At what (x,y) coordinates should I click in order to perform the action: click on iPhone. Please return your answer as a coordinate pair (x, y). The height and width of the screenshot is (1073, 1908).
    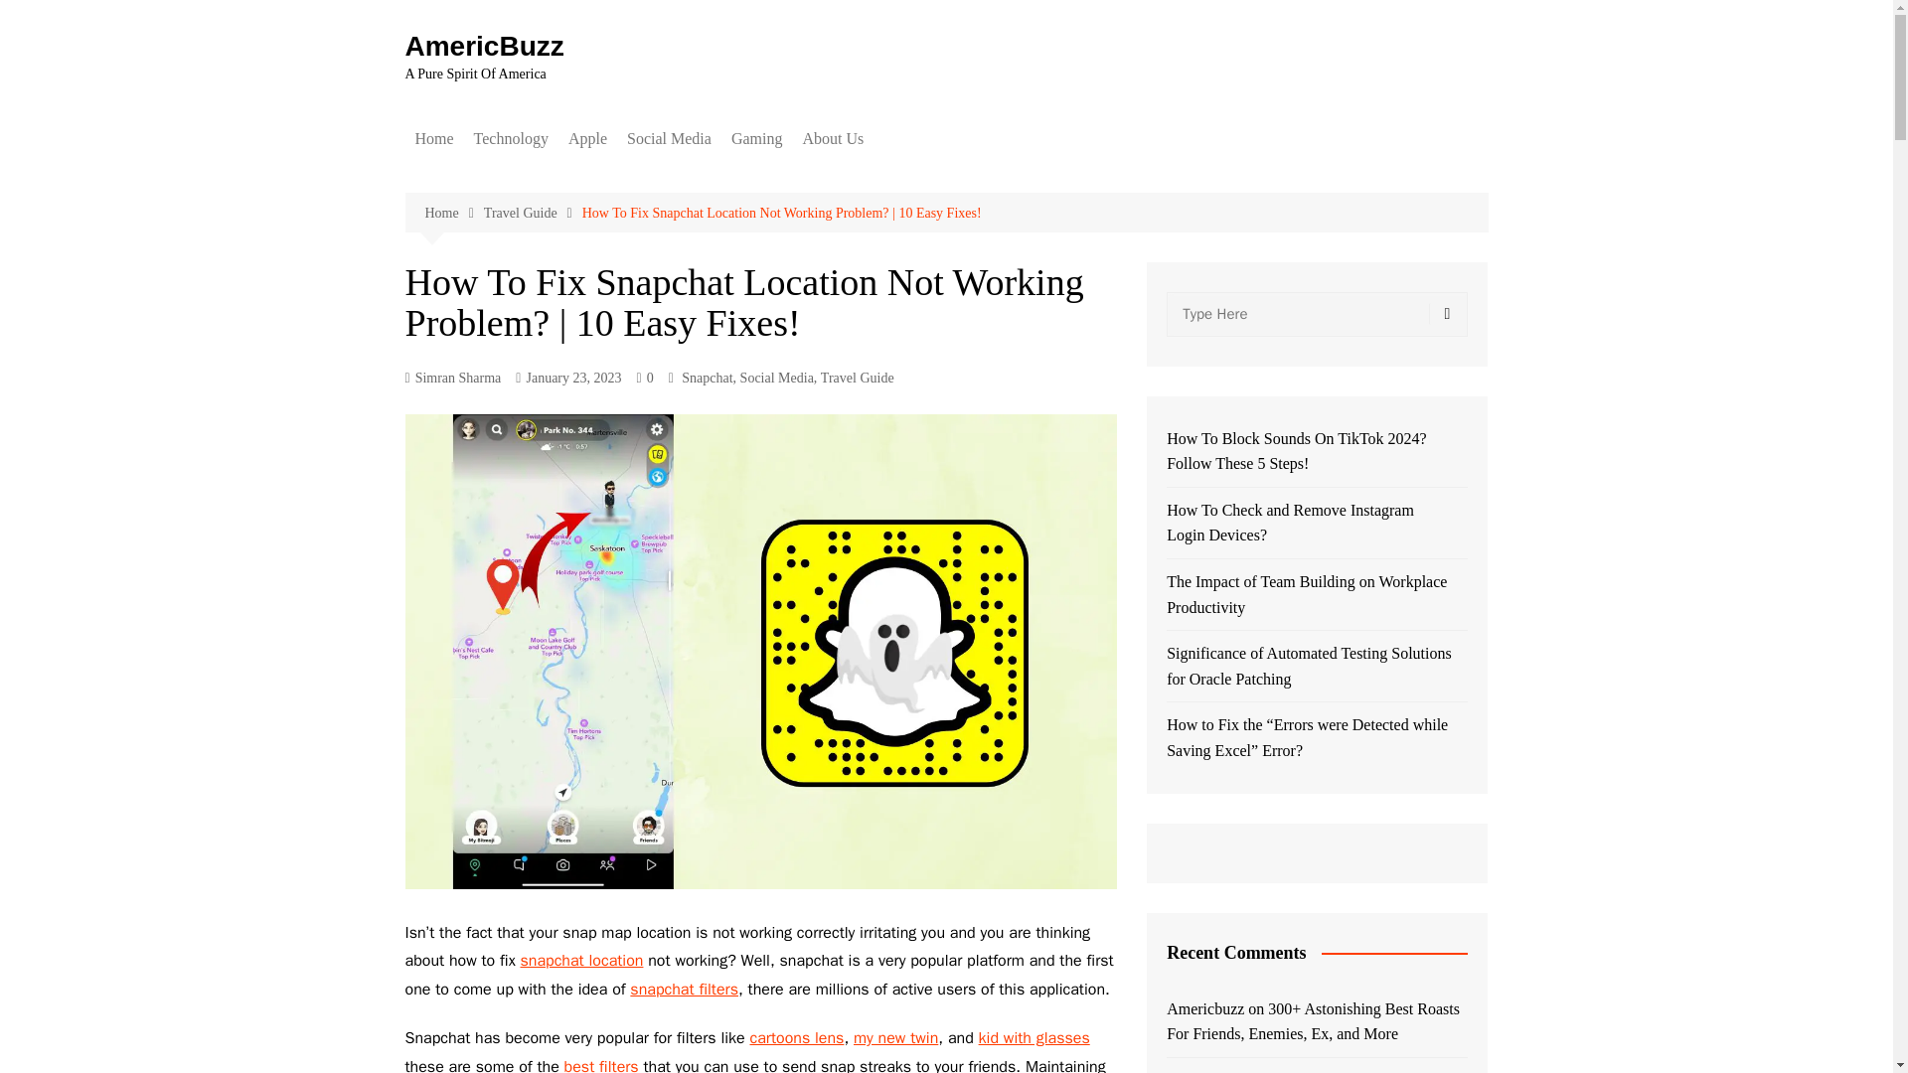
    Looking at the image, I should click on (668, 179).